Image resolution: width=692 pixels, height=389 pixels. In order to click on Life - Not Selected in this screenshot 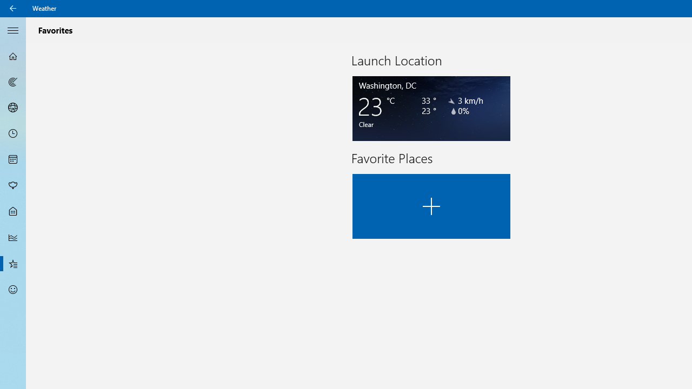, I will do `click(13, 212)`.